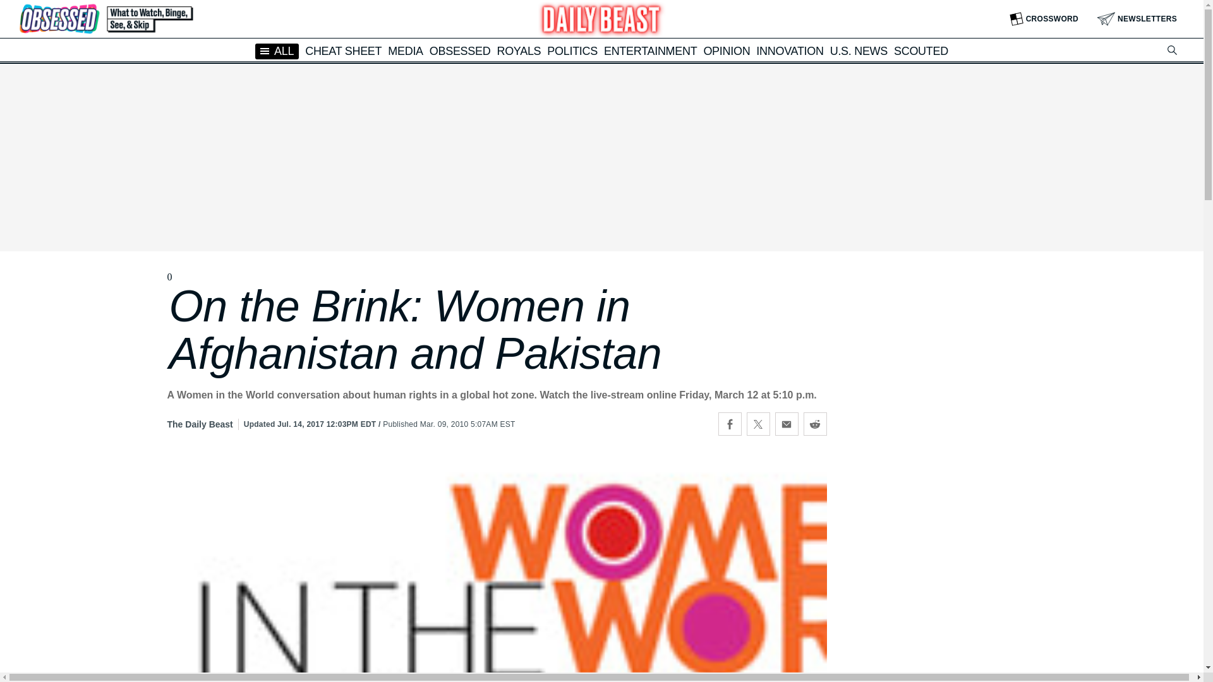 The image size is (1213, 682). Describe the element at coordinates (650, 51) in the screenshot. I see `ENTERTAINMENT` at that location.